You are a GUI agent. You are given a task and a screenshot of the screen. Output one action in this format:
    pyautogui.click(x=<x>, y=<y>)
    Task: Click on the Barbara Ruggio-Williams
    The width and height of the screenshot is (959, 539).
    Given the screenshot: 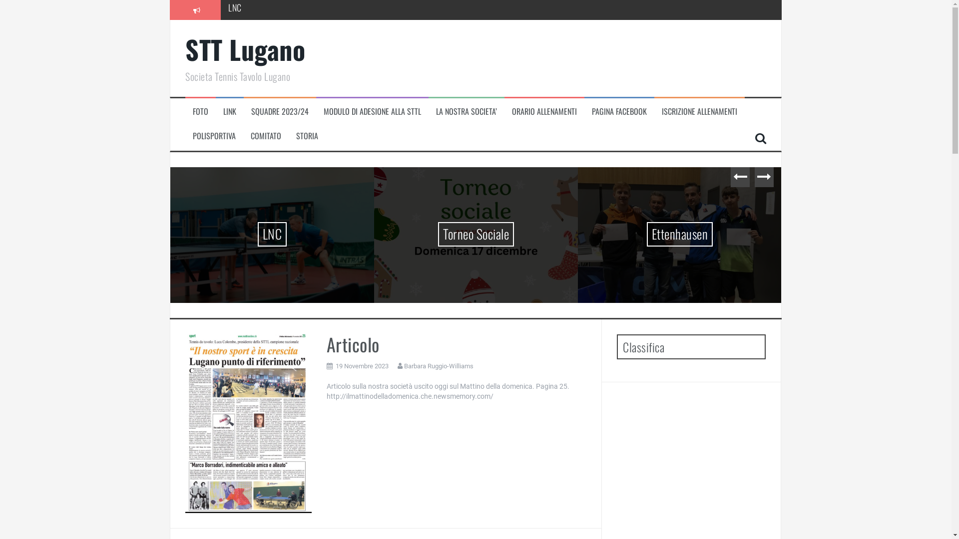 What is the action you would take?
    pyautogui.click(x=439, y=366)
    